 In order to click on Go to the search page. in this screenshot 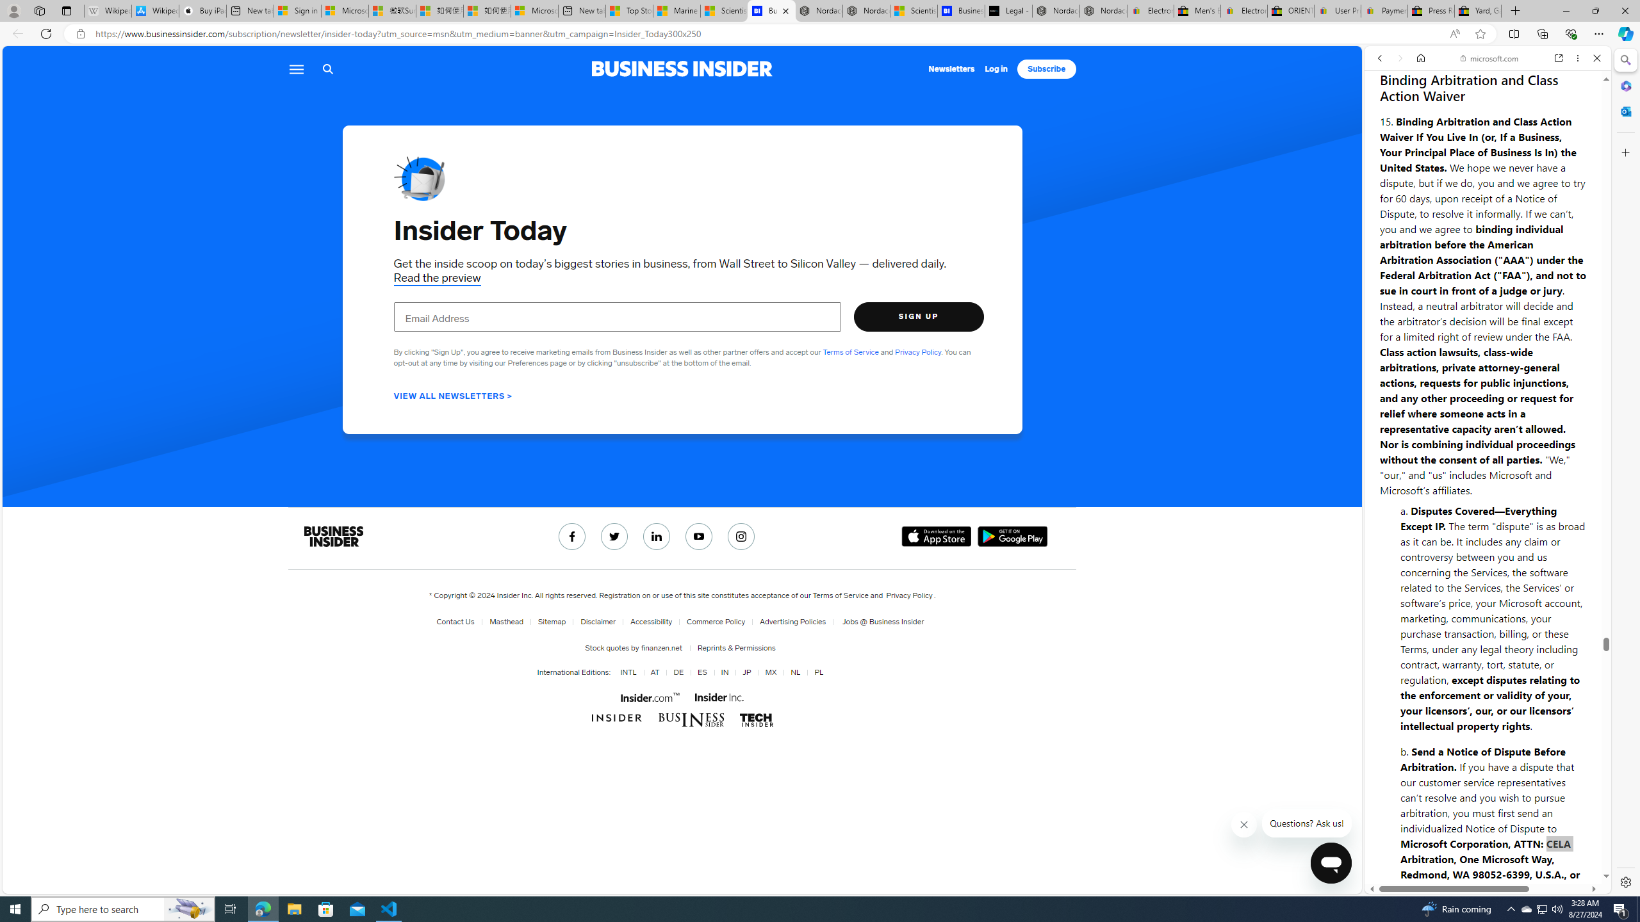, I will do `click(328, 69)`.